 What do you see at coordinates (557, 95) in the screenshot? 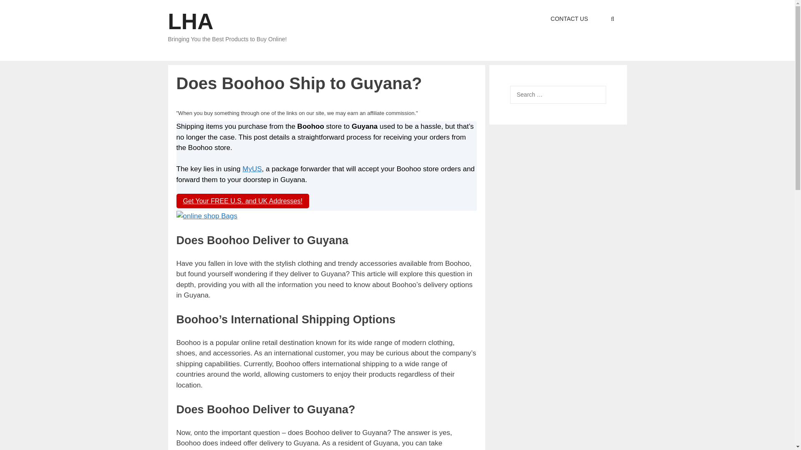
I see `Search for:` at bounding box center [557, 95].